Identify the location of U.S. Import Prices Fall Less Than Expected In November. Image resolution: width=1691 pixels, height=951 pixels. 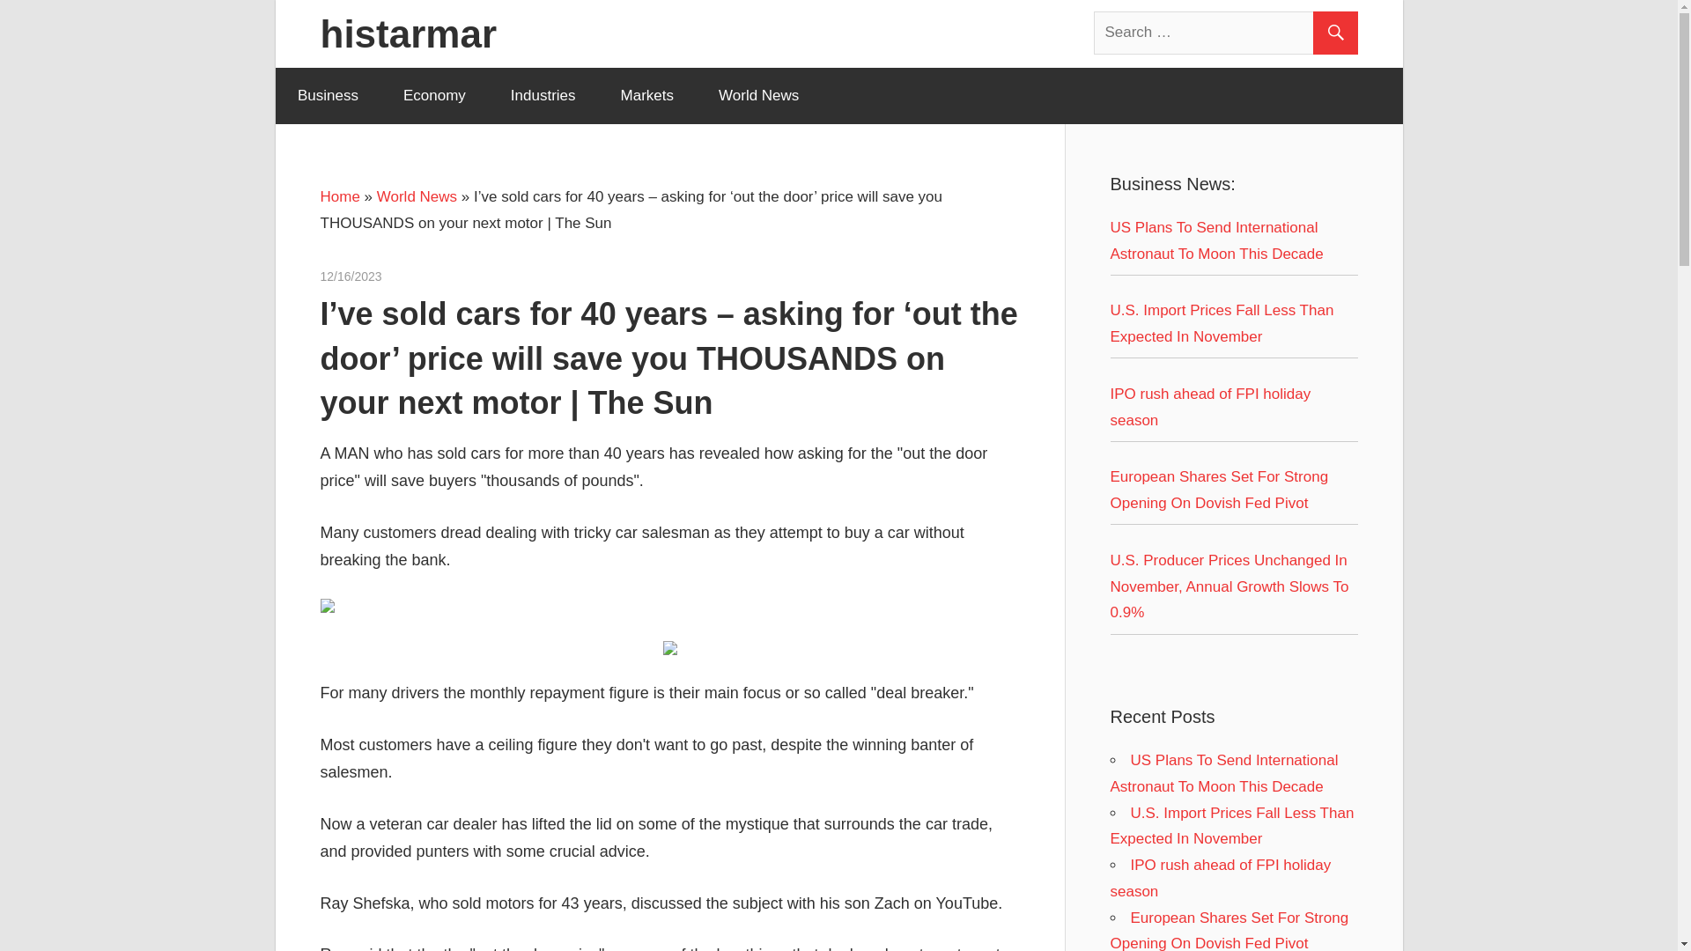
(1221, 324).